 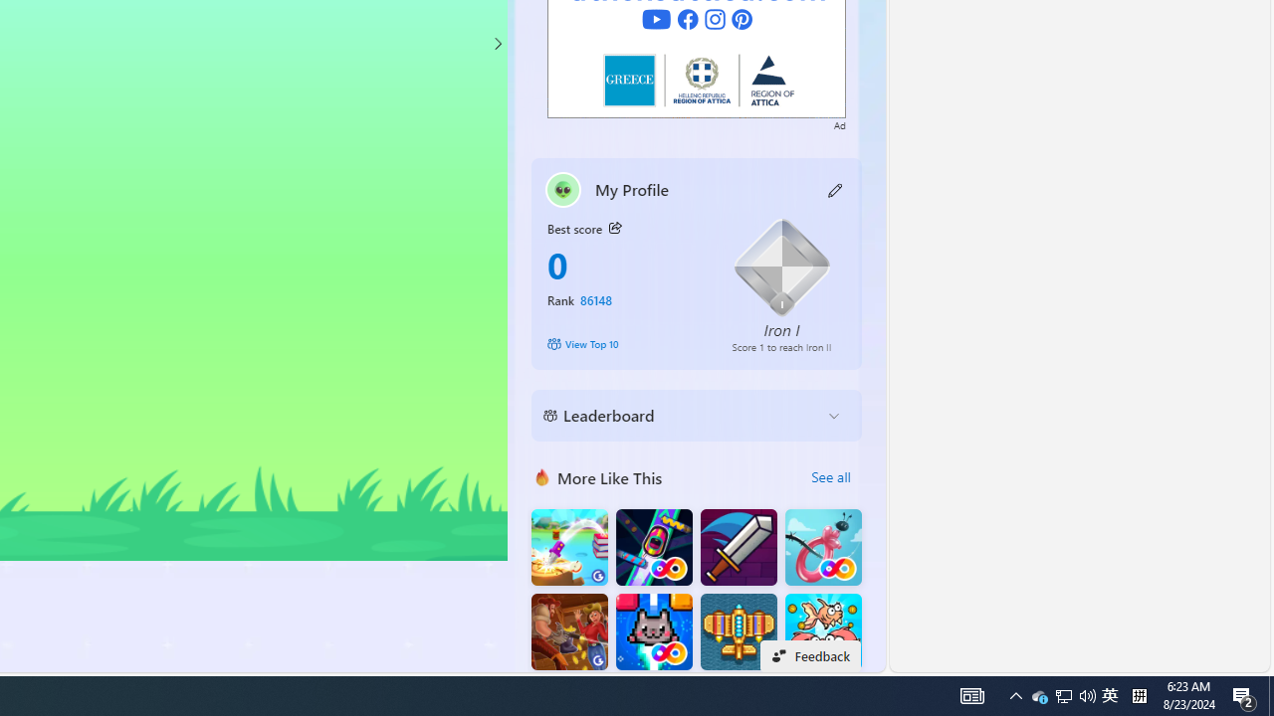 I want to click on Kitten Force FRVR, so click(x=654, y=632).